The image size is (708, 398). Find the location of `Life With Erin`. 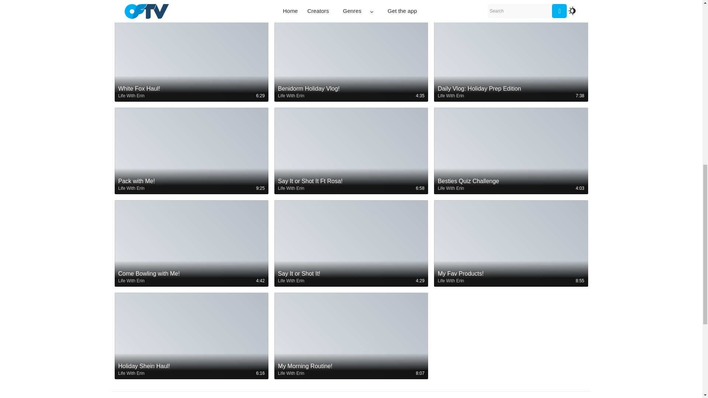

Life With Erin is located at coordinates (131, 95).